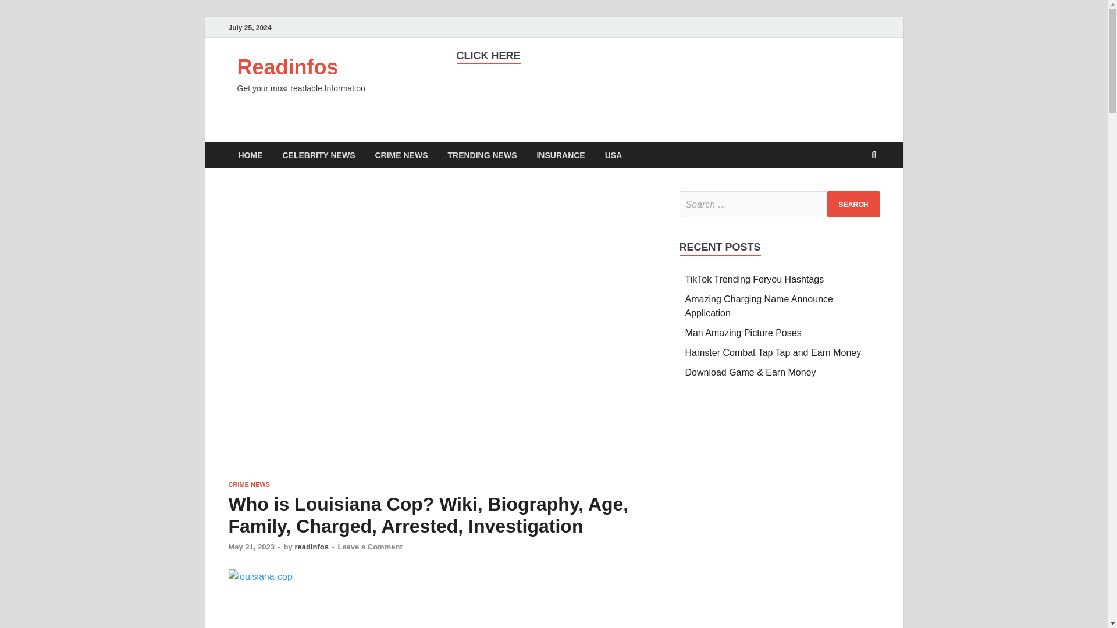 Image resolution: width=1117 pixels, height=628 pixels. What do you see at coordinates (369, 547) in the screenshot?
I see `Leave a Comment` at bounding box center [369, 547].